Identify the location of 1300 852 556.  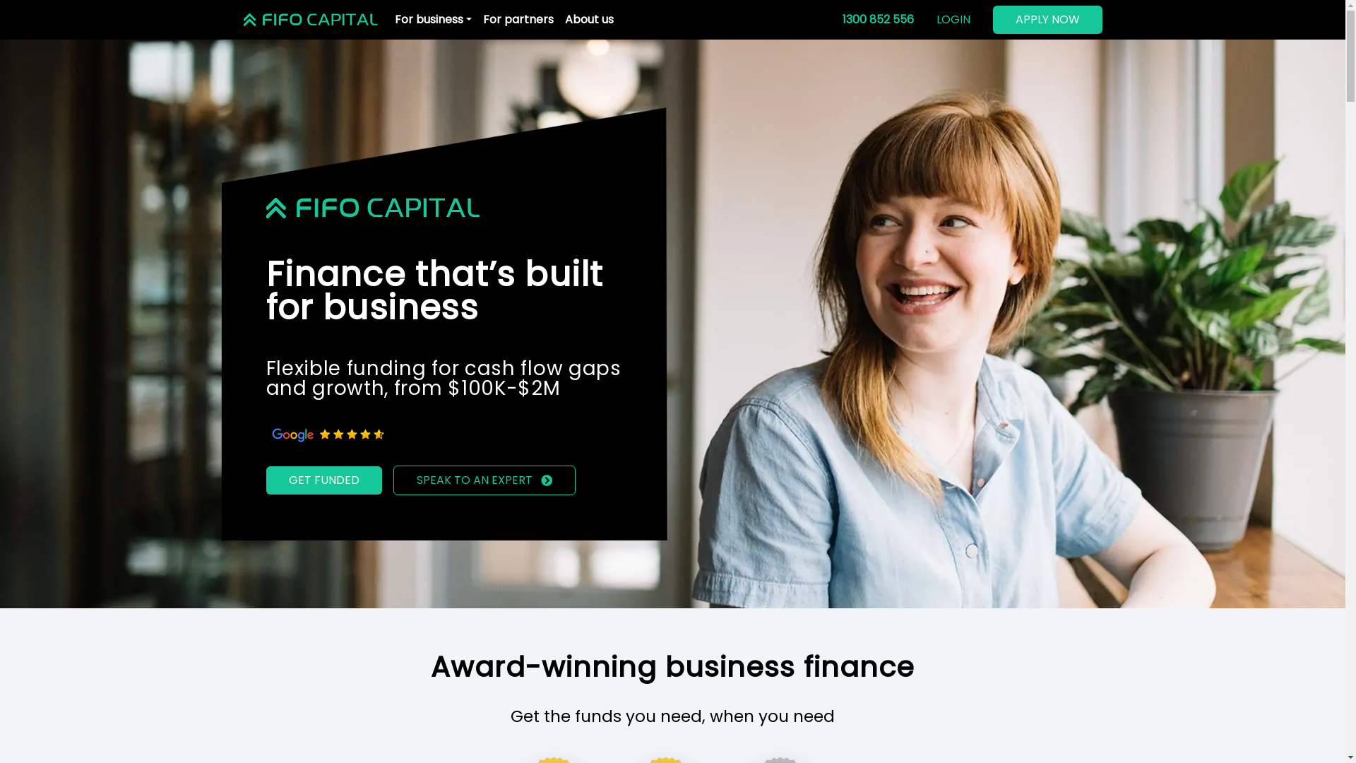
(877, 19).